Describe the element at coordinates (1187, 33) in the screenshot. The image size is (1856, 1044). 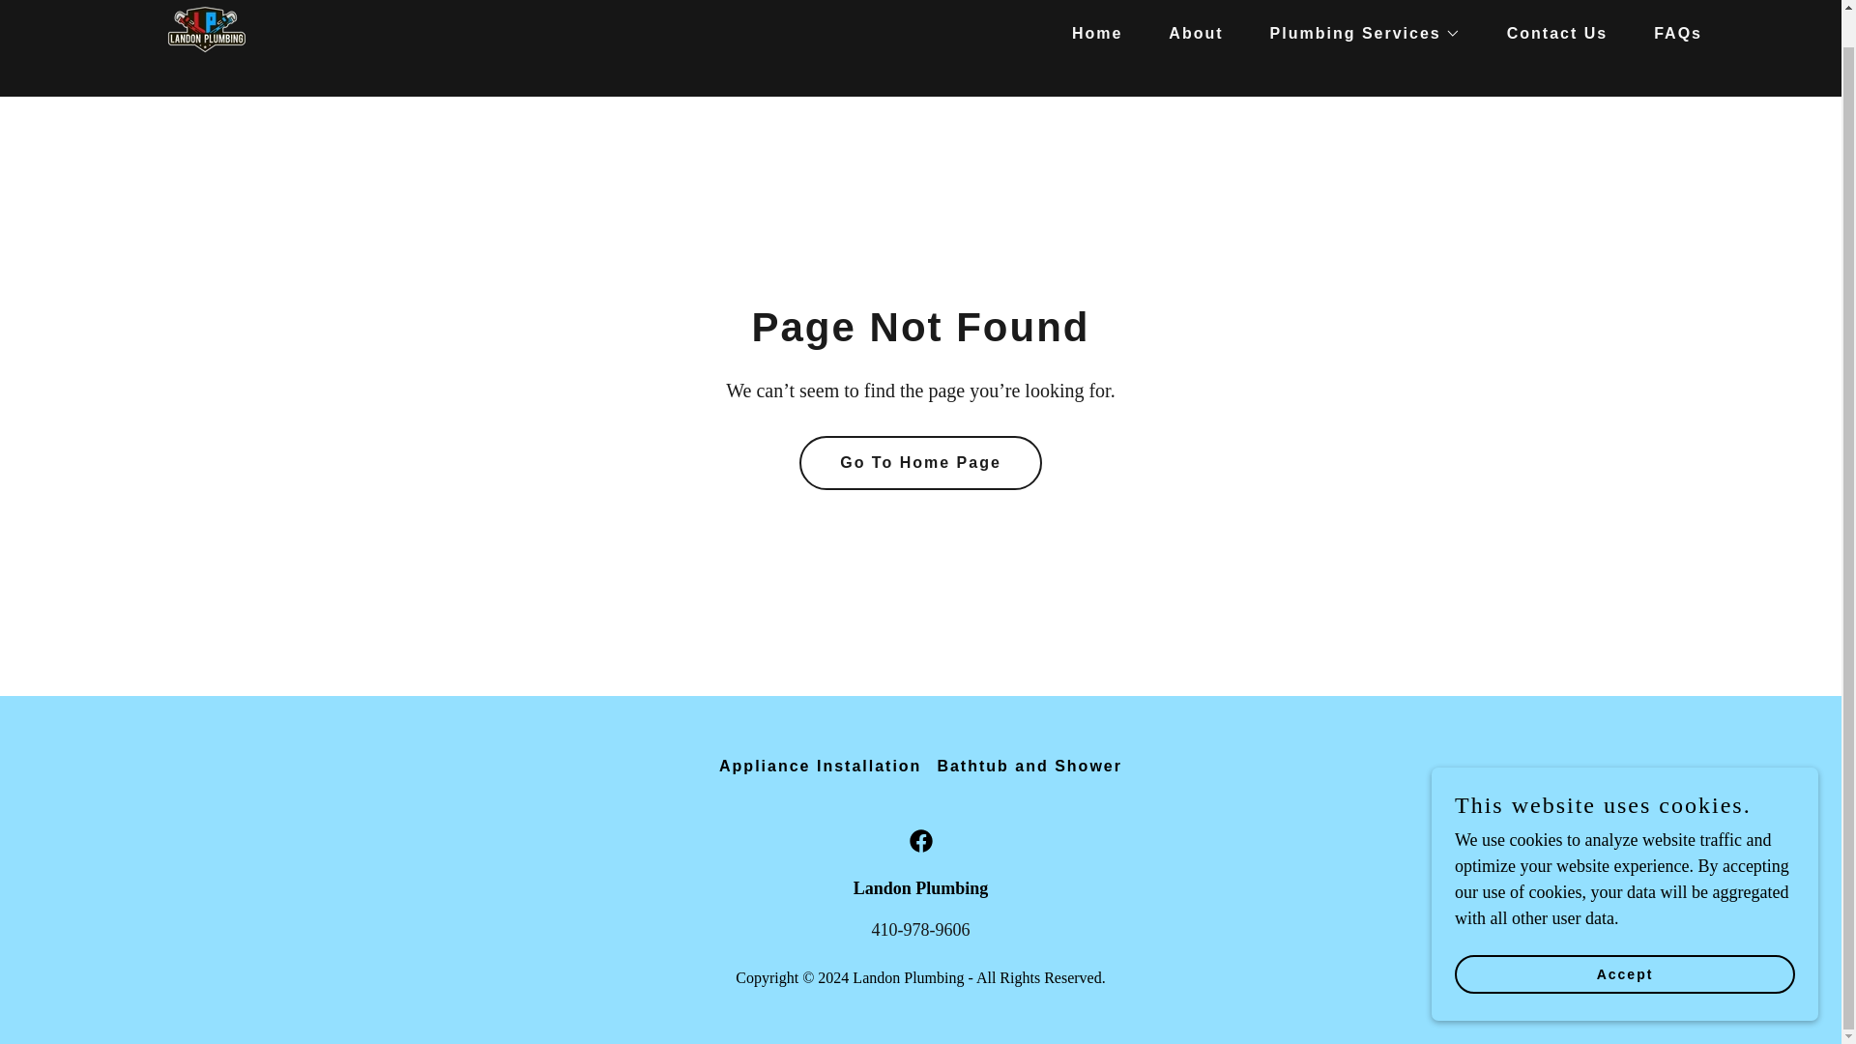
I see `About` at that location.